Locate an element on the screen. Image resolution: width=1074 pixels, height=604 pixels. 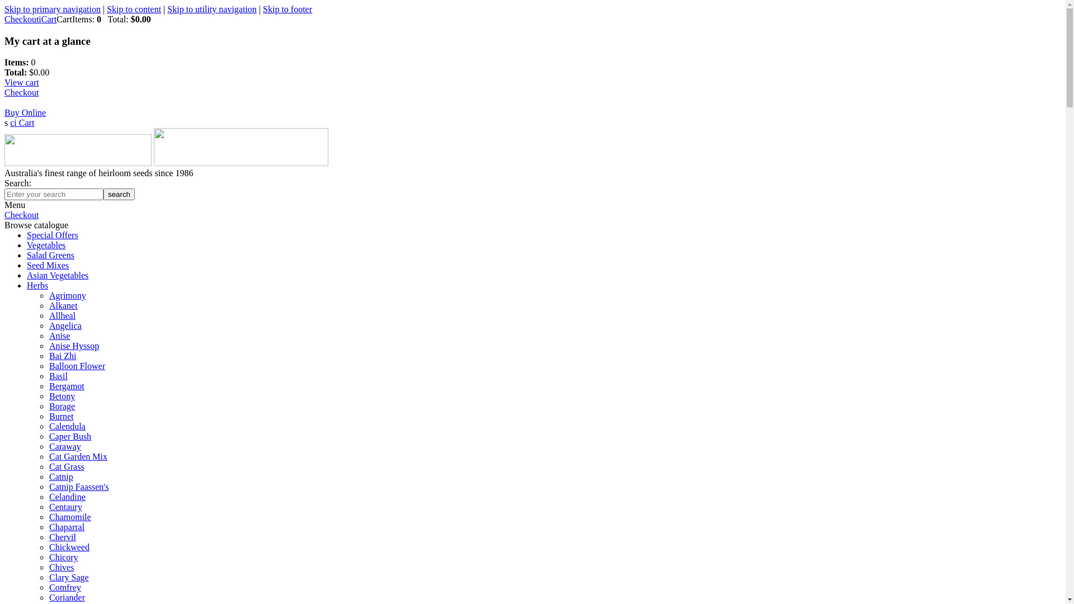
Calendula is located at coordinates (67, 426).